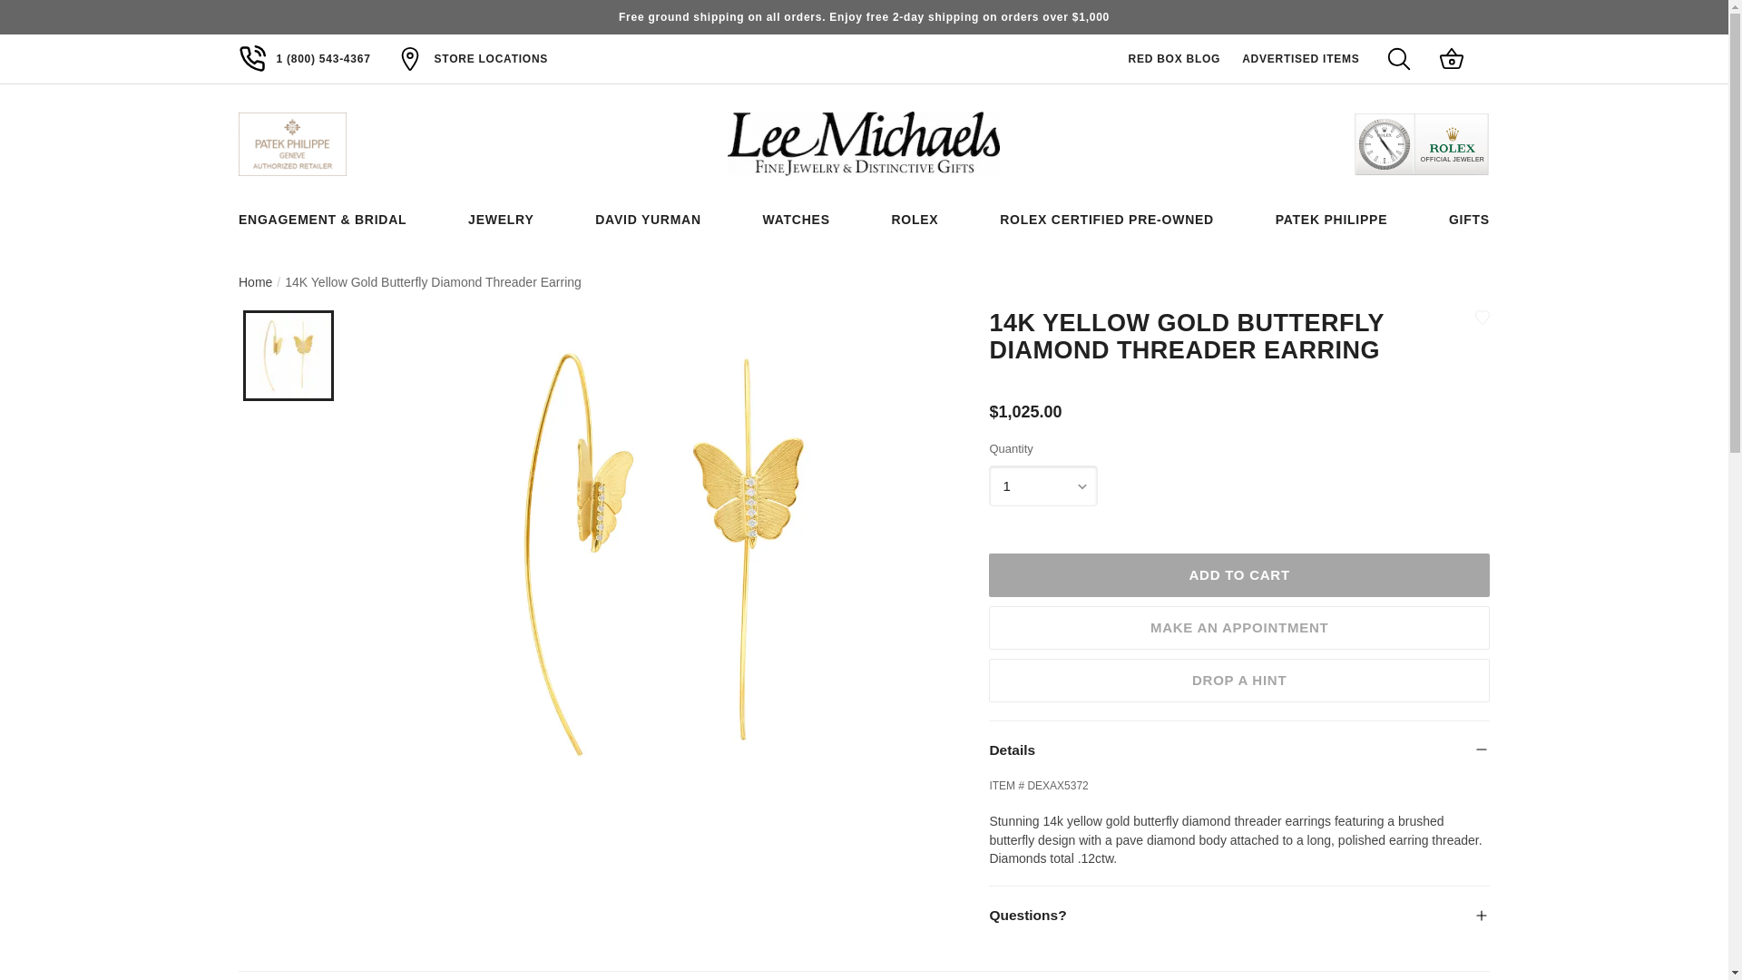 This screenshot has width=1742, height=980. I want to click on Home, so click(255, 281).